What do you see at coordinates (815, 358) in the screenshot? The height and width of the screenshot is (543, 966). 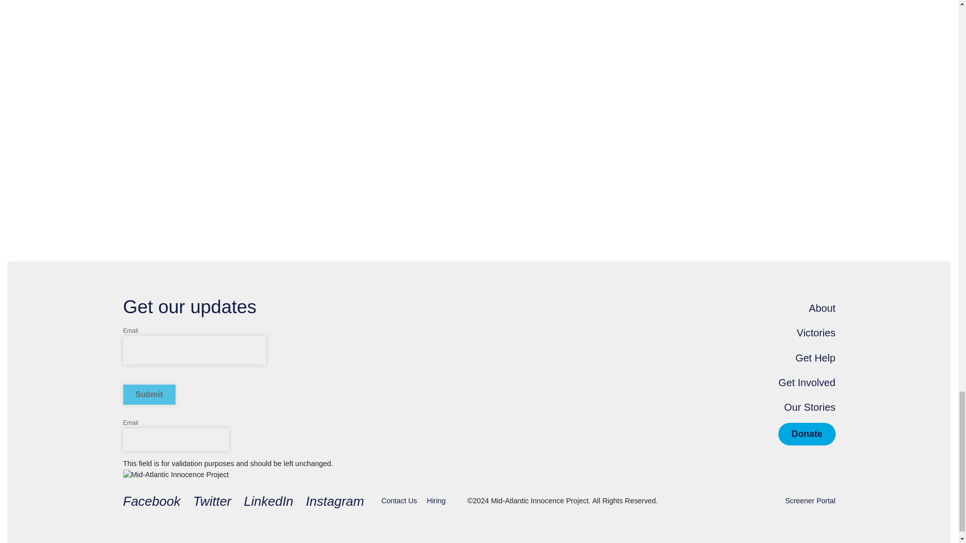 I see `Get Help` at bounding box center [815, 358].